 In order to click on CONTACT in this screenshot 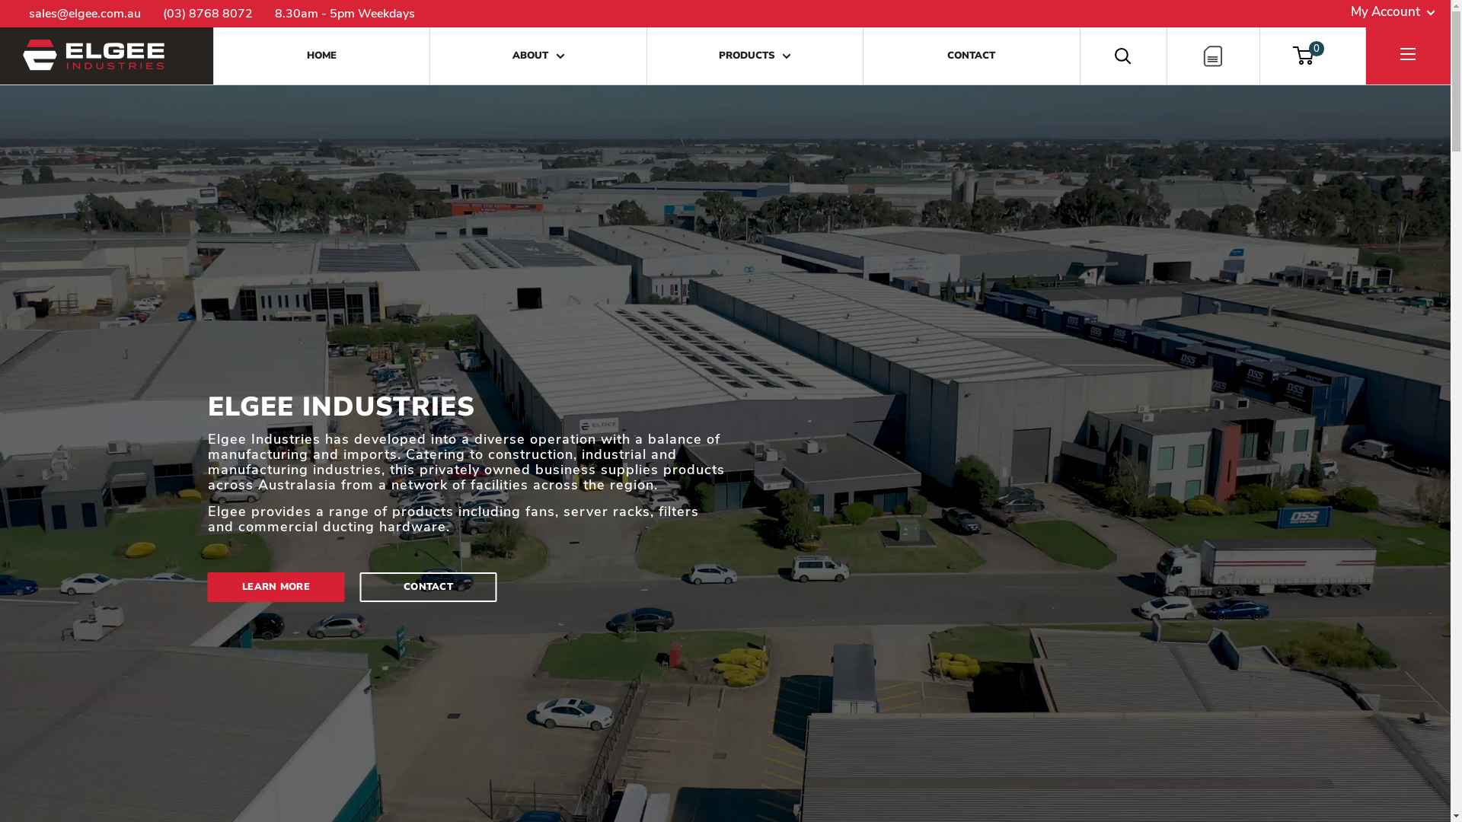, I will do `click(428, 546)`.